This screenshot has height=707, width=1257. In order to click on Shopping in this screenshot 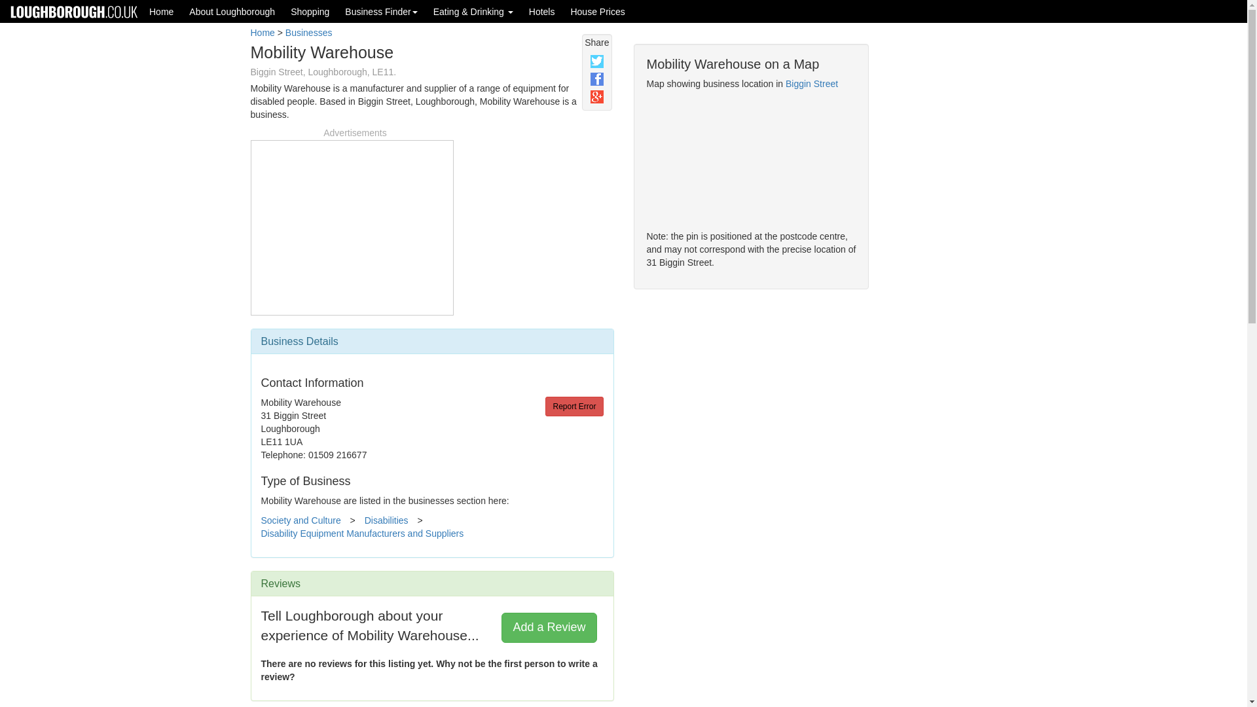, I will do `click(310, 11)`.